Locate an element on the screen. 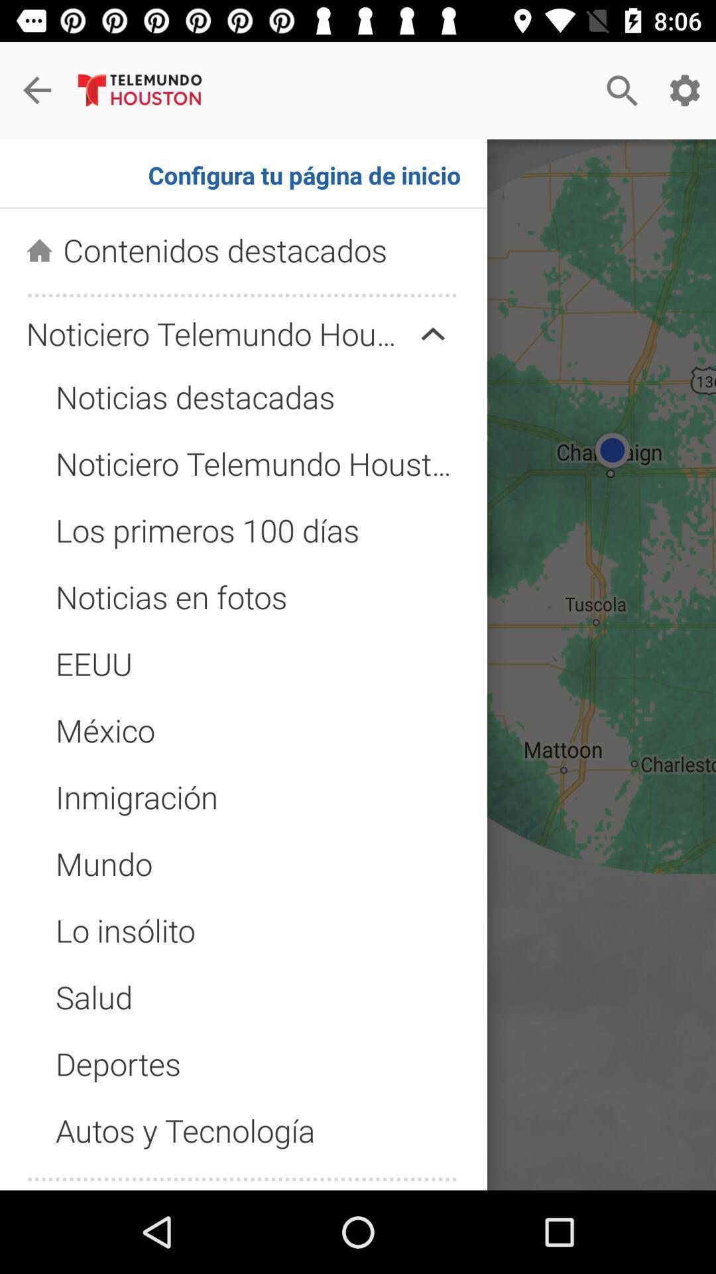 This screenshot has height=1274, width=716. click the settings option is located at coordinates (685, 90).